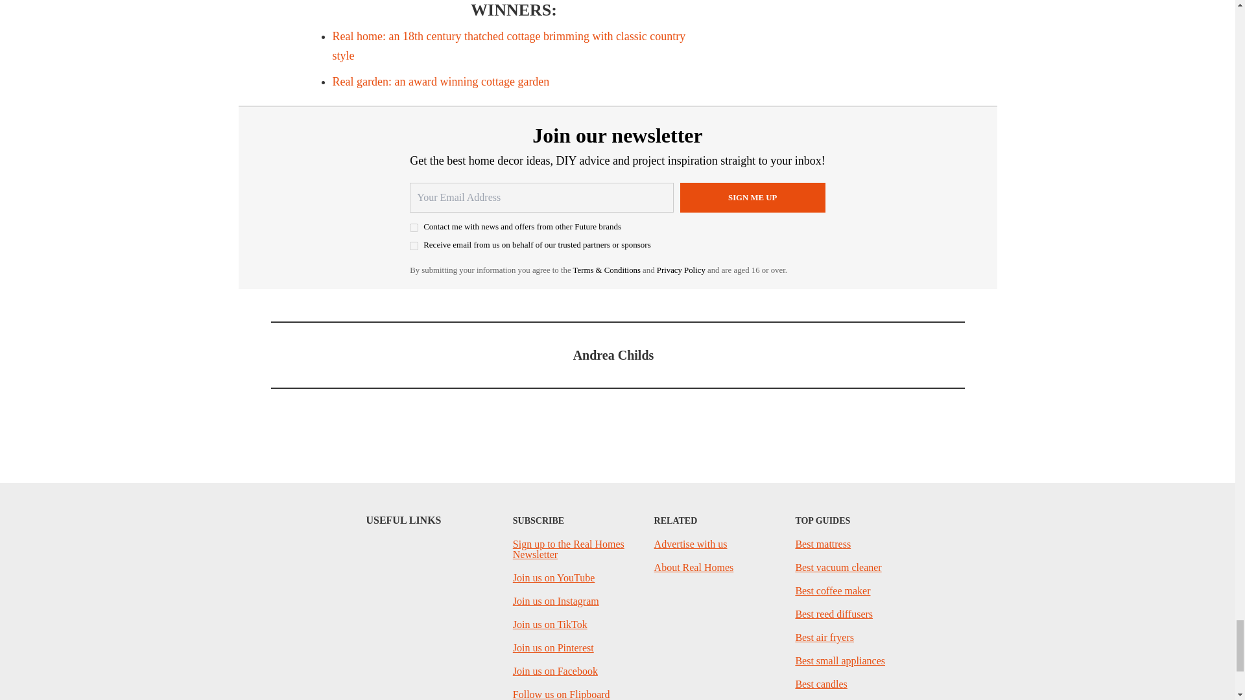 Image resolution: width=1245 pixels, height=700 pixels. I want to click on on, so click(414, 245).